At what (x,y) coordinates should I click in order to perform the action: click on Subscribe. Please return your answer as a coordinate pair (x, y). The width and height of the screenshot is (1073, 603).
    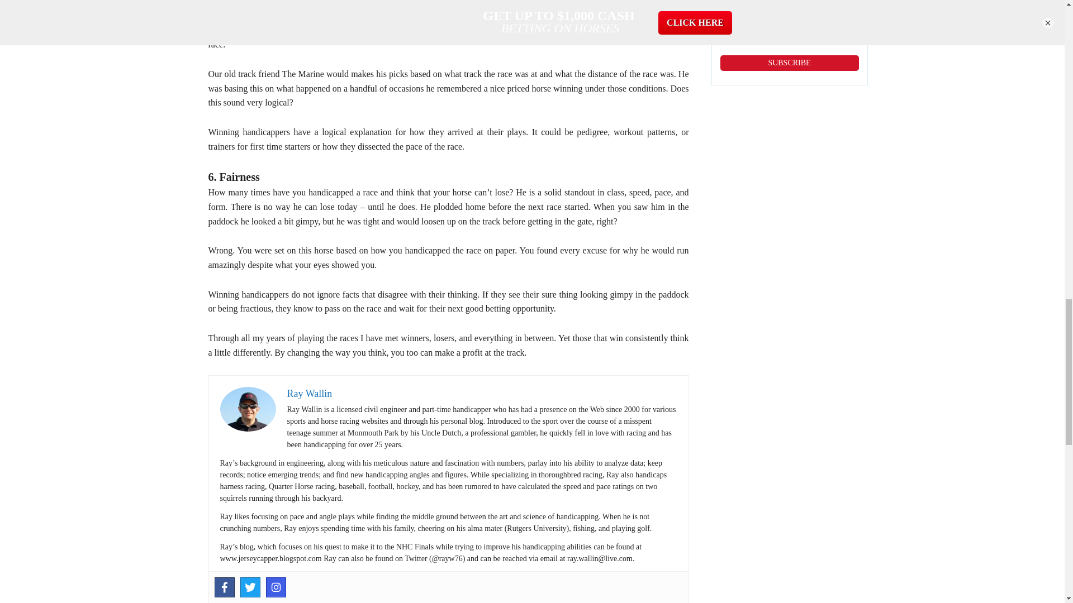
    Looking at the image, I should click on (789, 63).